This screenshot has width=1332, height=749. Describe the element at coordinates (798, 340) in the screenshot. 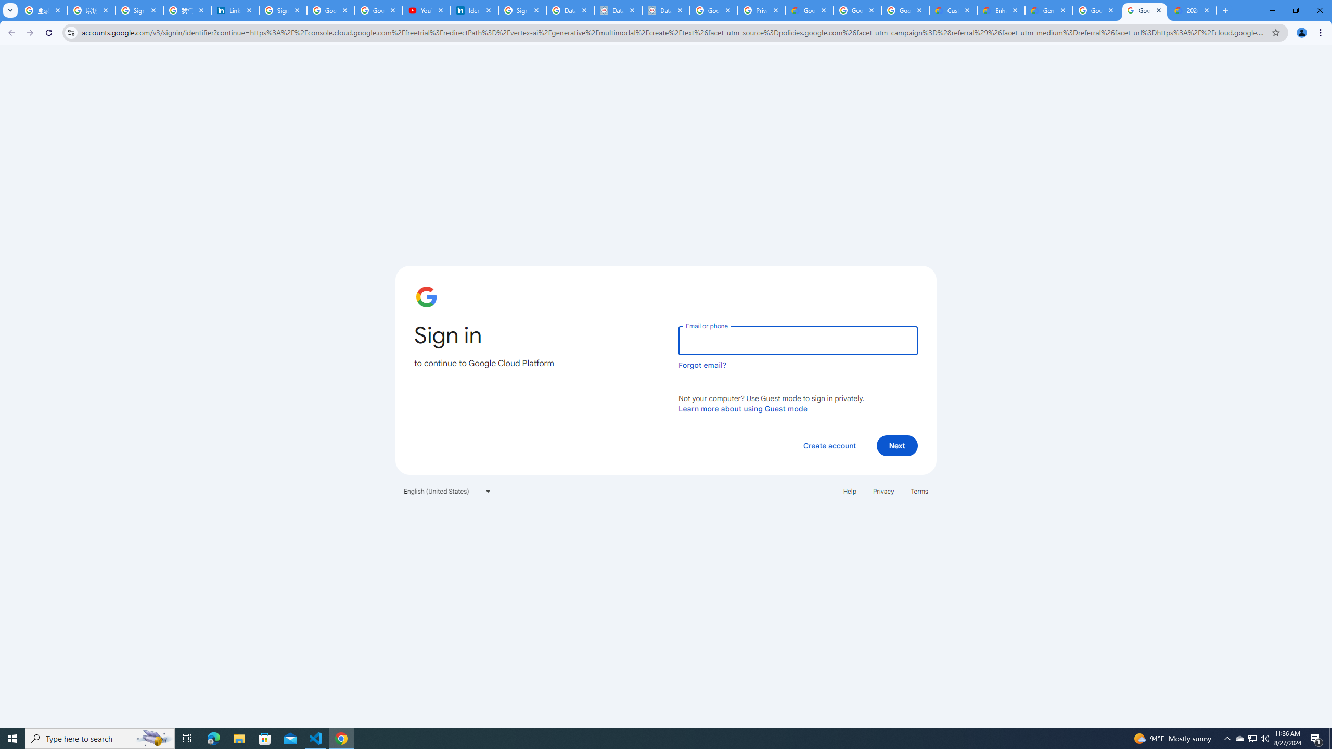

I see `Email or phone` at that location.